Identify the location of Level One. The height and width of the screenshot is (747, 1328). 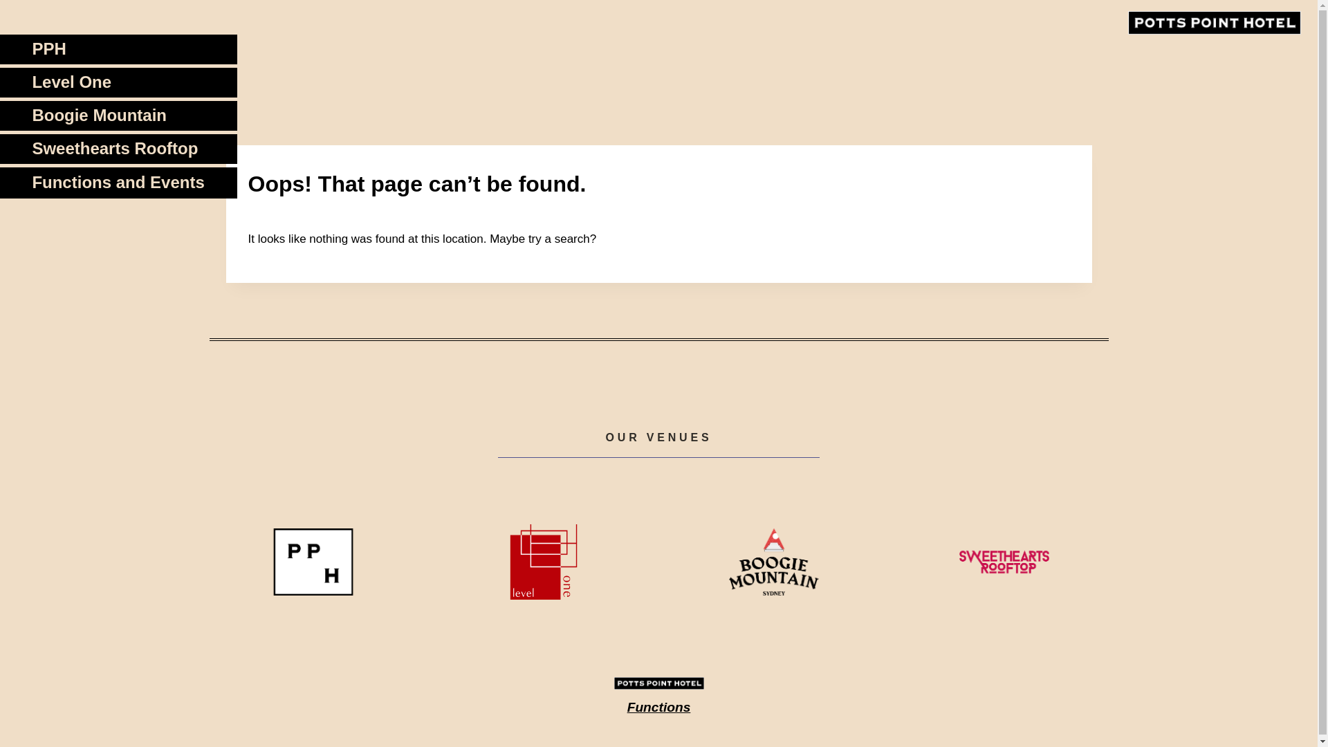
(141, 83).